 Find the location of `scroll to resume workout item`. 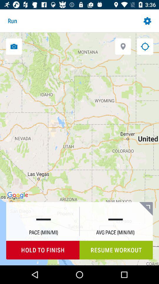

scroll to resume workout item is located at coordinates (116, 250).